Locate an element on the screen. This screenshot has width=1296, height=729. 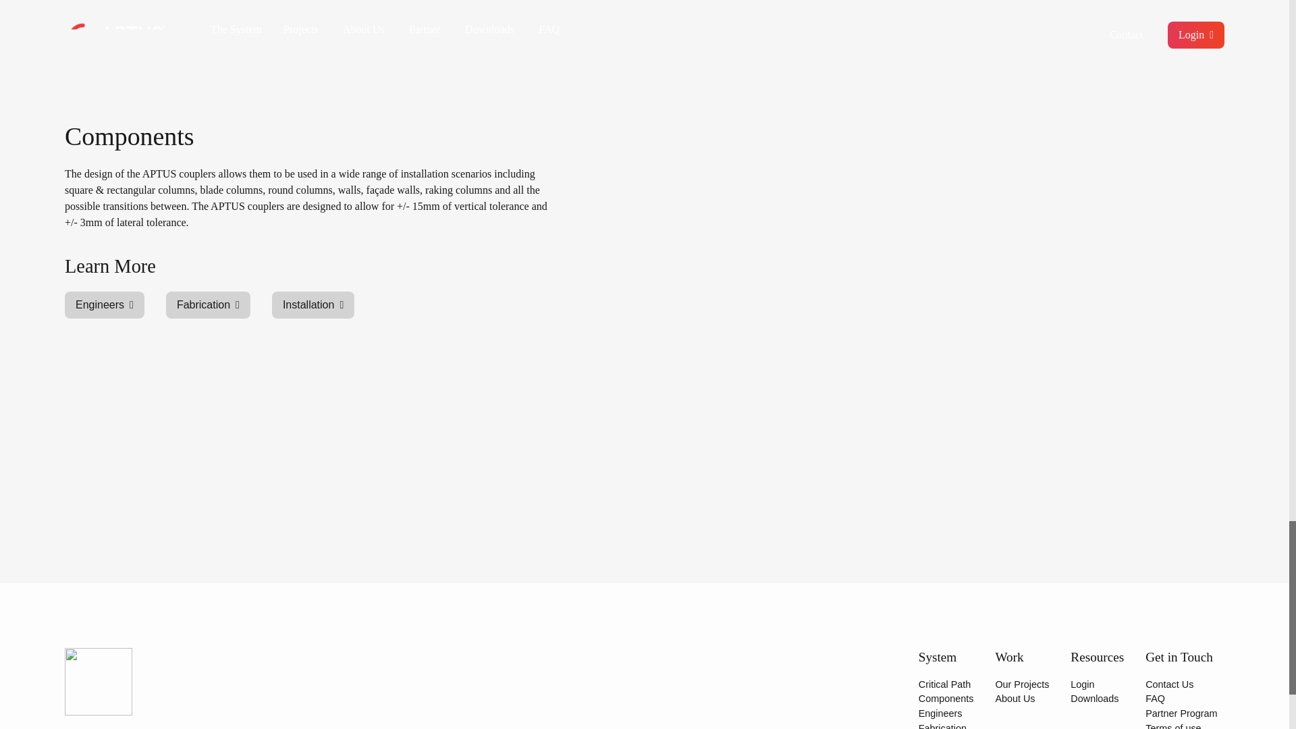
Critical Path is located at coordinates (945, 684).